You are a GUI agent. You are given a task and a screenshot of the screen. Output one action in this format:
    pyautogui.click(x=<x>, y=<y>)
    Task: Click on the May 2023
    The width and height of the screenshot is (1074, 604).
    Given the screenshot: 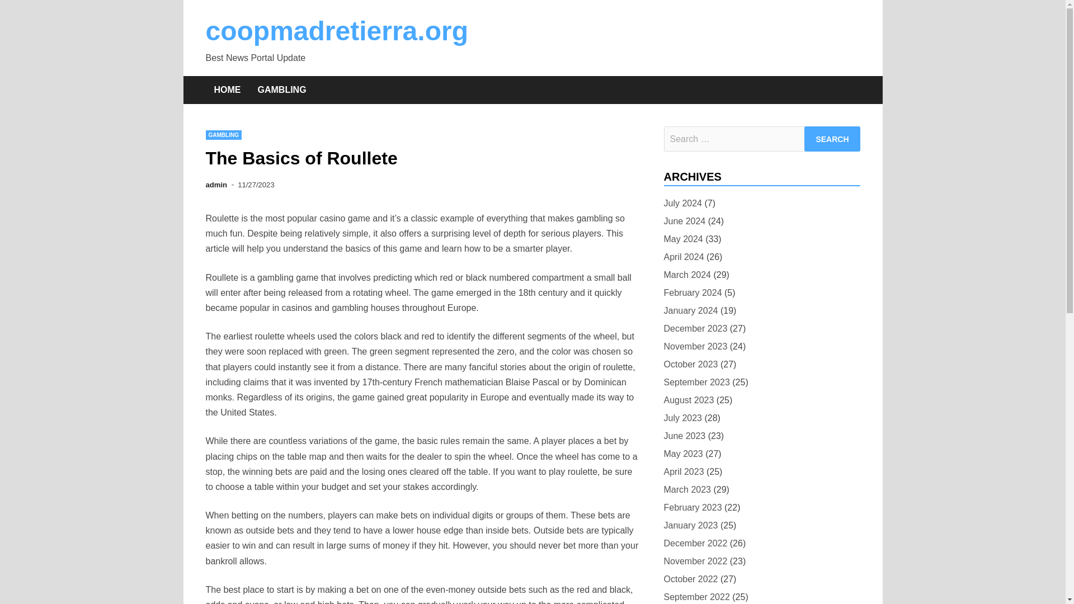 What is the action you would take?
    pyautogui.click(x=682, y=454)
    